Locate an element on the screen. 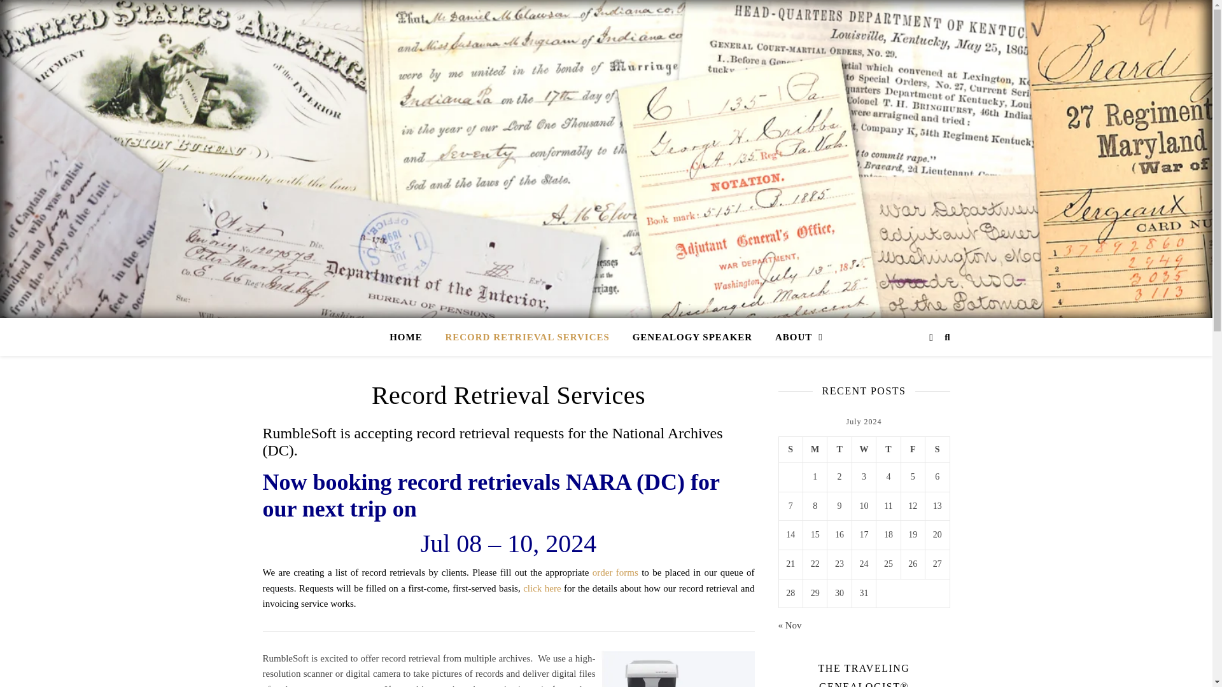 This screenshot has width=1222, height=687. order forms is located at coordinates (615, 572).